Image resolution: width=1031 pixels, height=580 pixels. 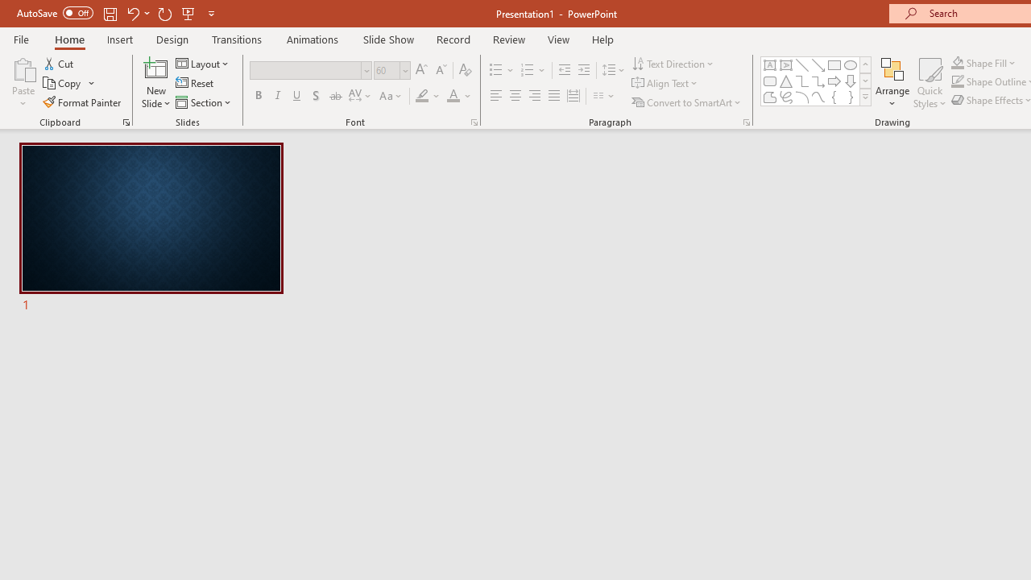 What do you see at coordinates (957, 82) in the screenshot?
I see `Shape Outline Blue, Accent 1` at bounding box center [957, 82].